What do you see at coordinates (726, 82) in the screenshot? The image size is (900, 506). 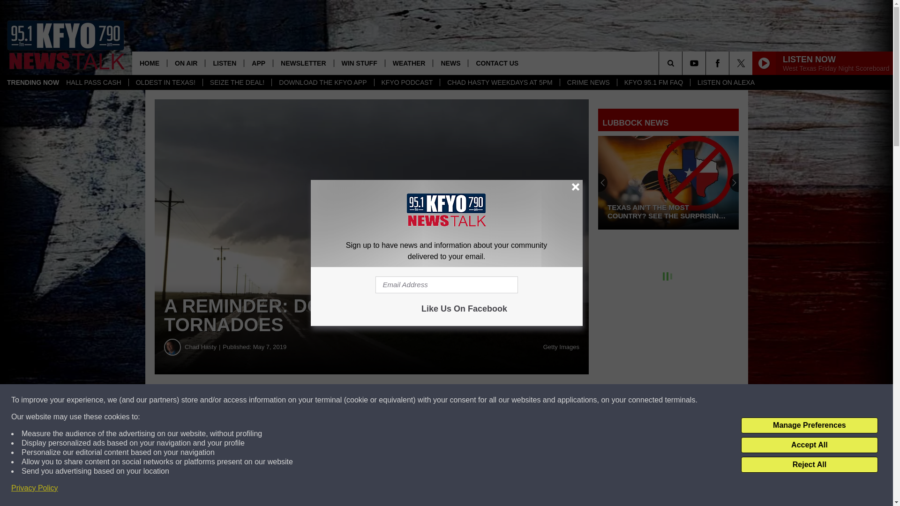 I see `LISTEN ON ALEXA` at bounding box center [726, 82].